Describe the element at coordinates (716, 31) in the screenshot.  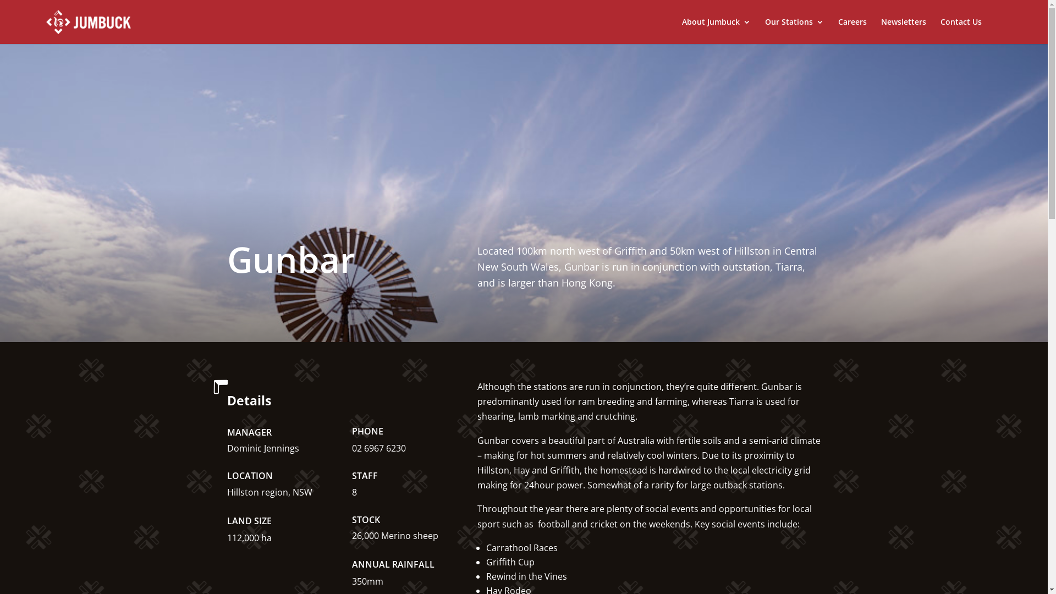
I see `About Jumbuck` at that location.